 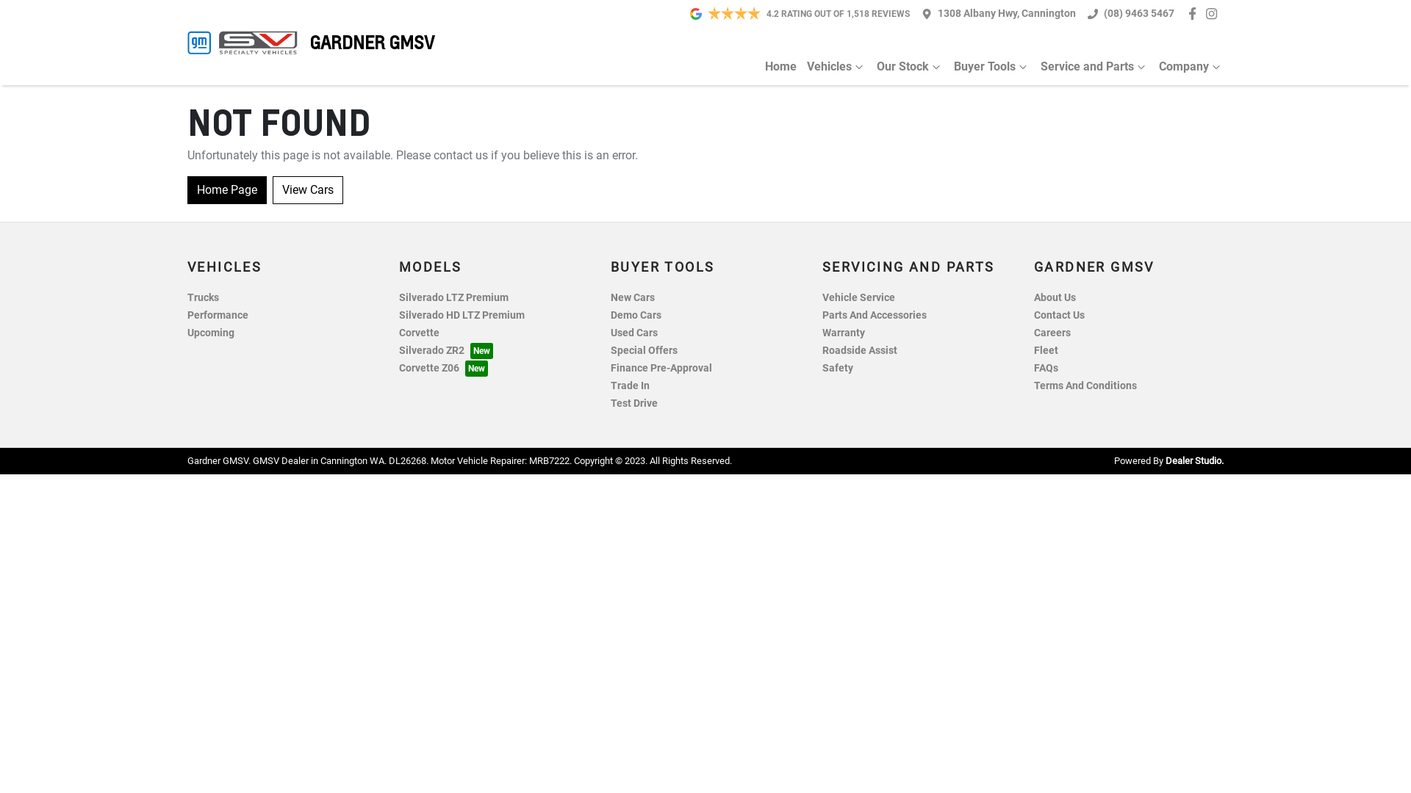 What do you see at coordinates (644, 351) in the screenshot?
I see `Special Offers` at bounding box center [644, 351].